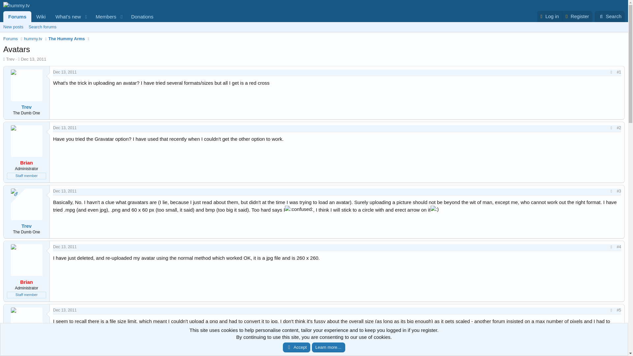 This screenshot has width=633, height=356. I want to click on Wiki, so click(33, 39).